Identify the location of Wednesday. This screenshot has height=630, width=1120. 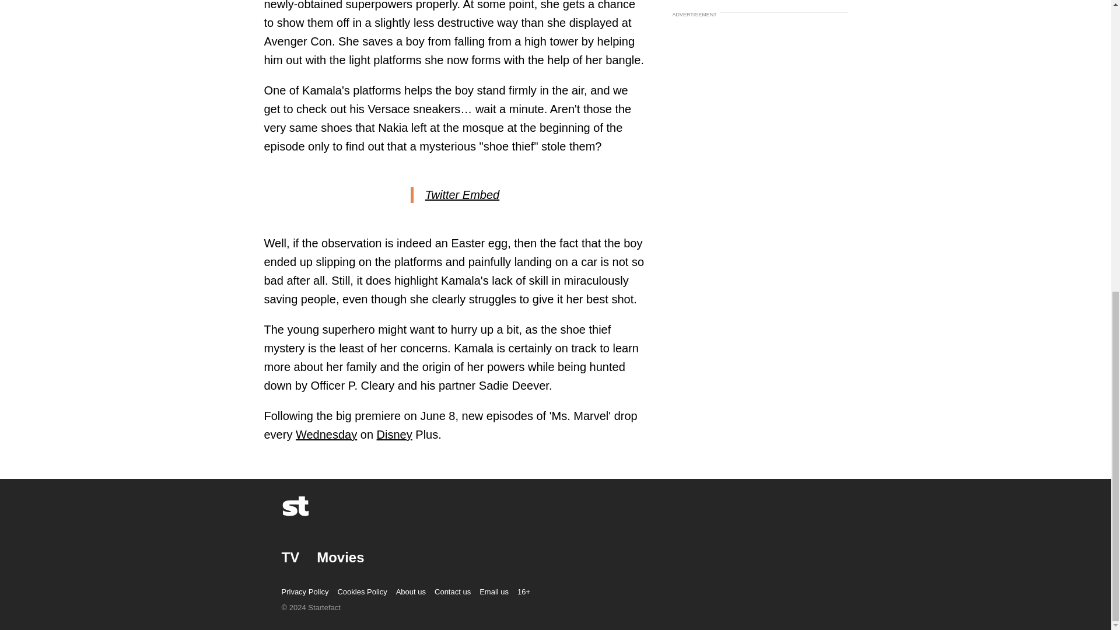
(326, 435).